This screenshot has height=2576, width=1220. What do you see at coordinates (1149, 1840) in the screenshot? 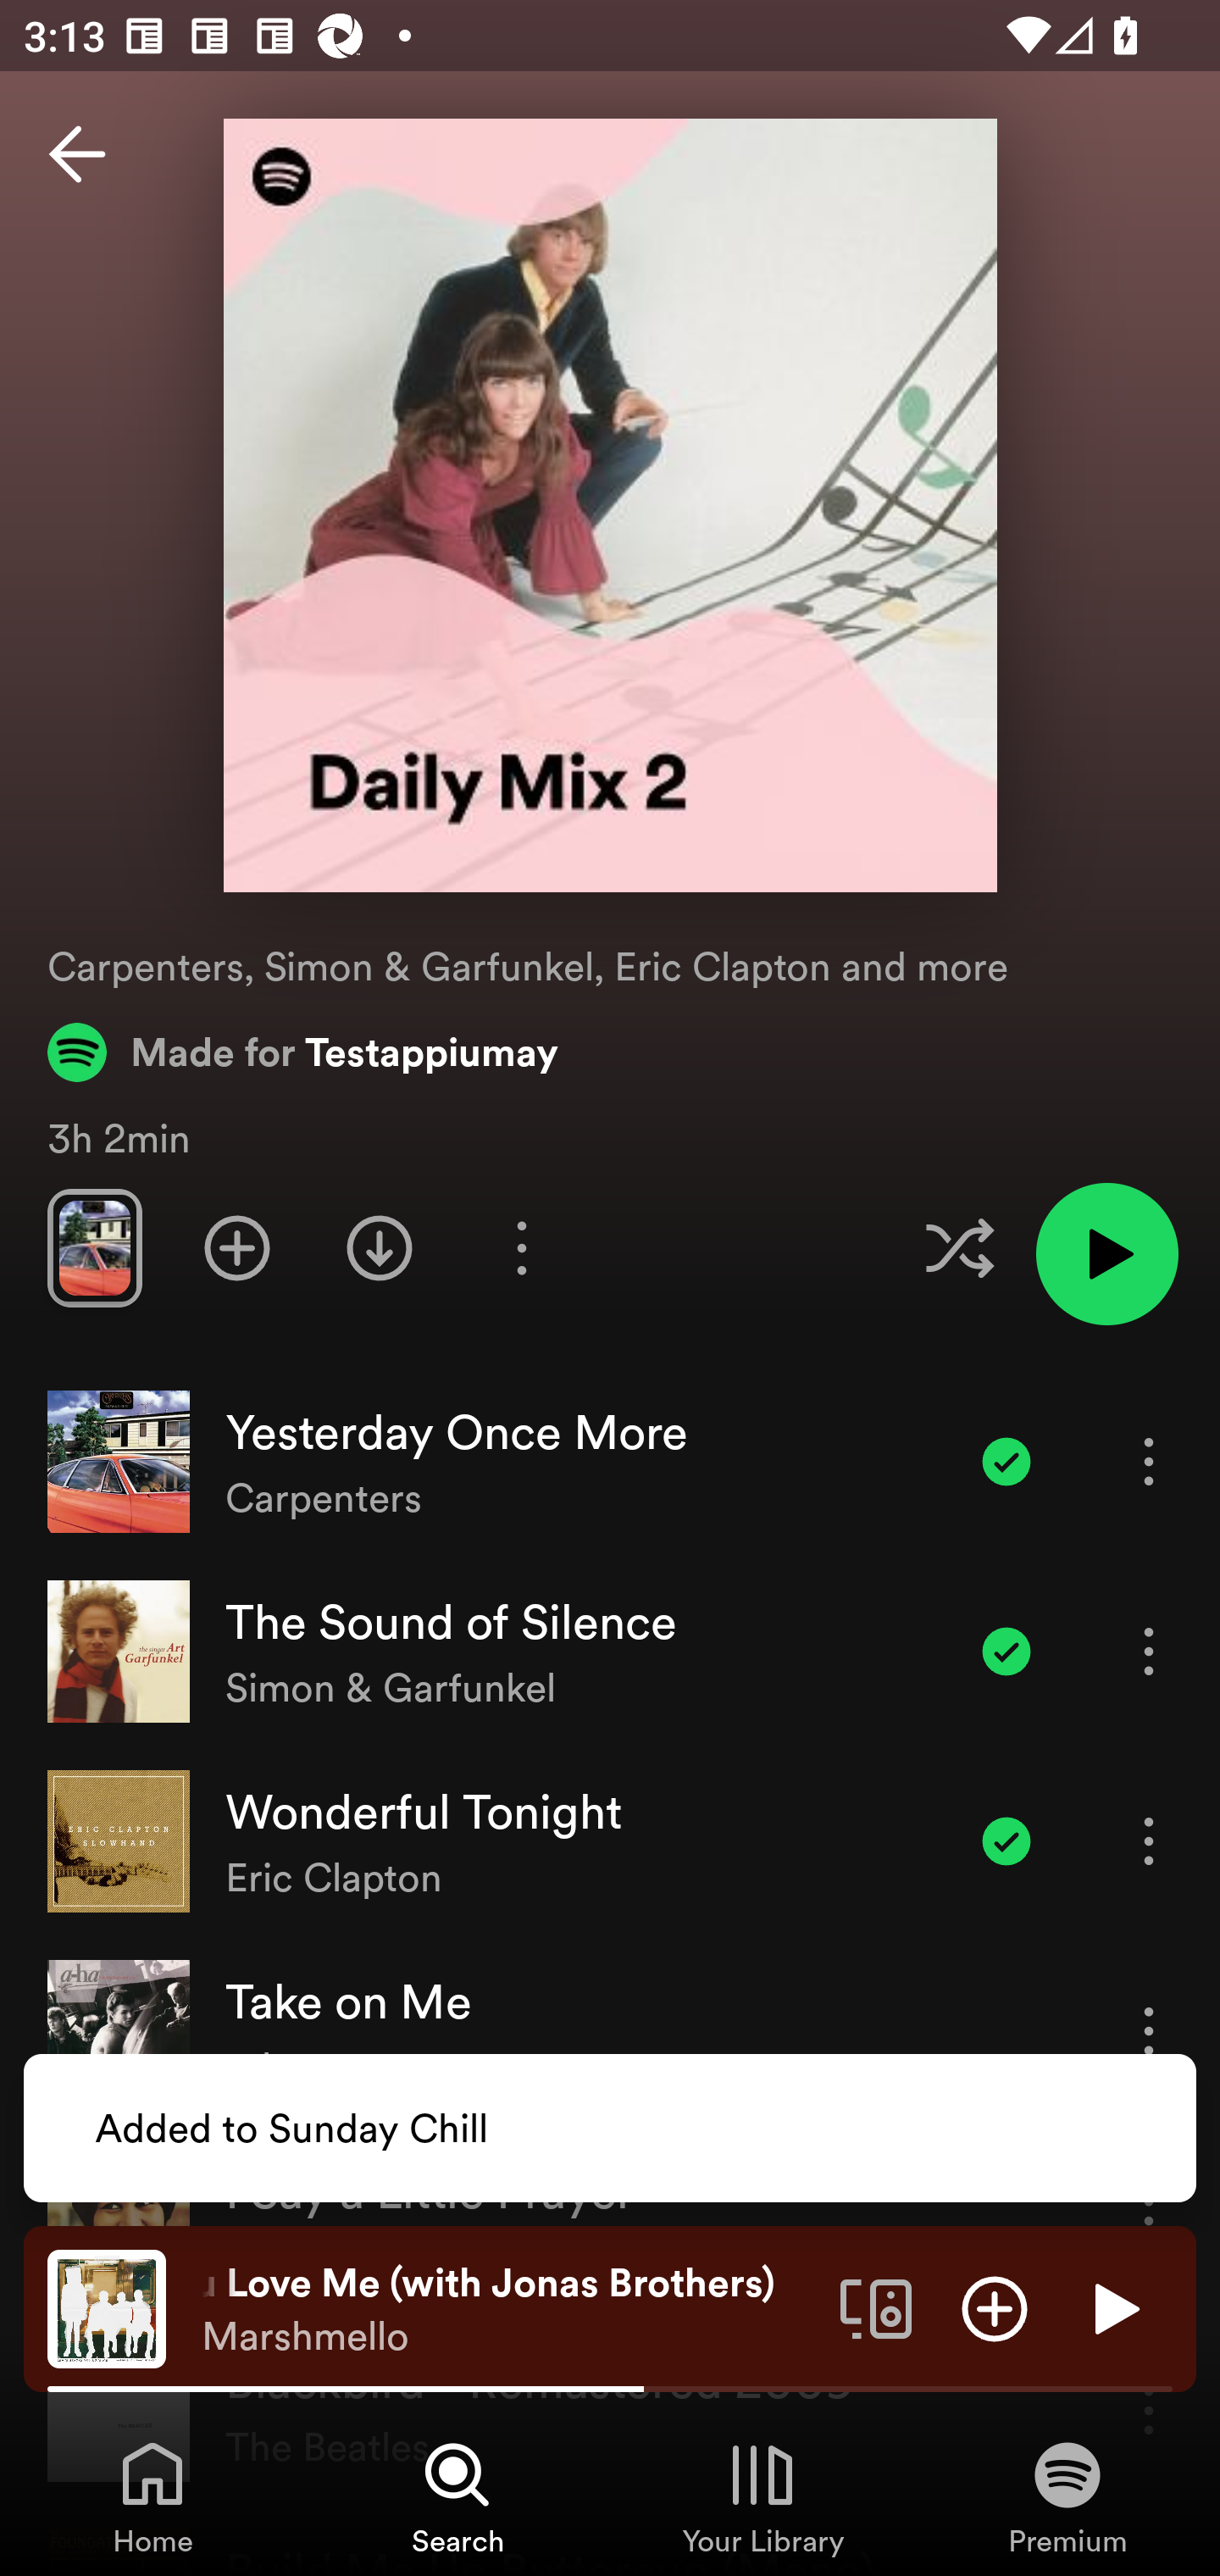
I see `More options for song Wonderful Tonight` at bounding box center [1149, 1840].